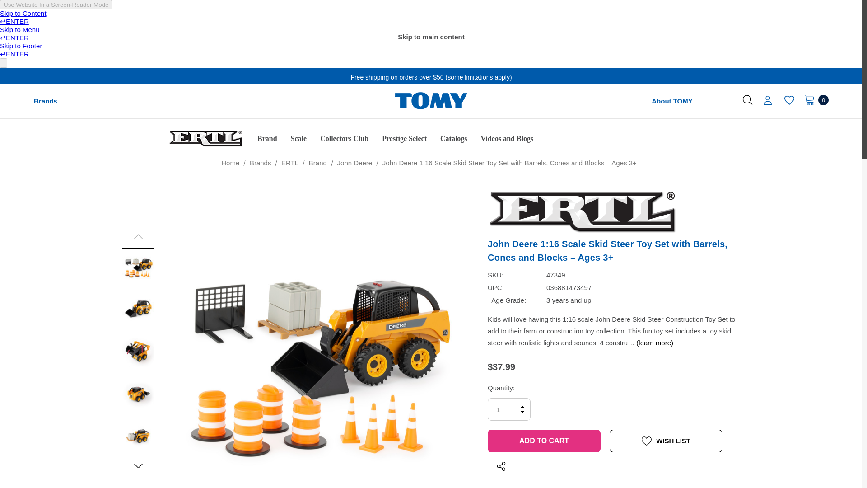  Describe the element at coordinates (509, 409) in the screenshot. I see `1` at that location.